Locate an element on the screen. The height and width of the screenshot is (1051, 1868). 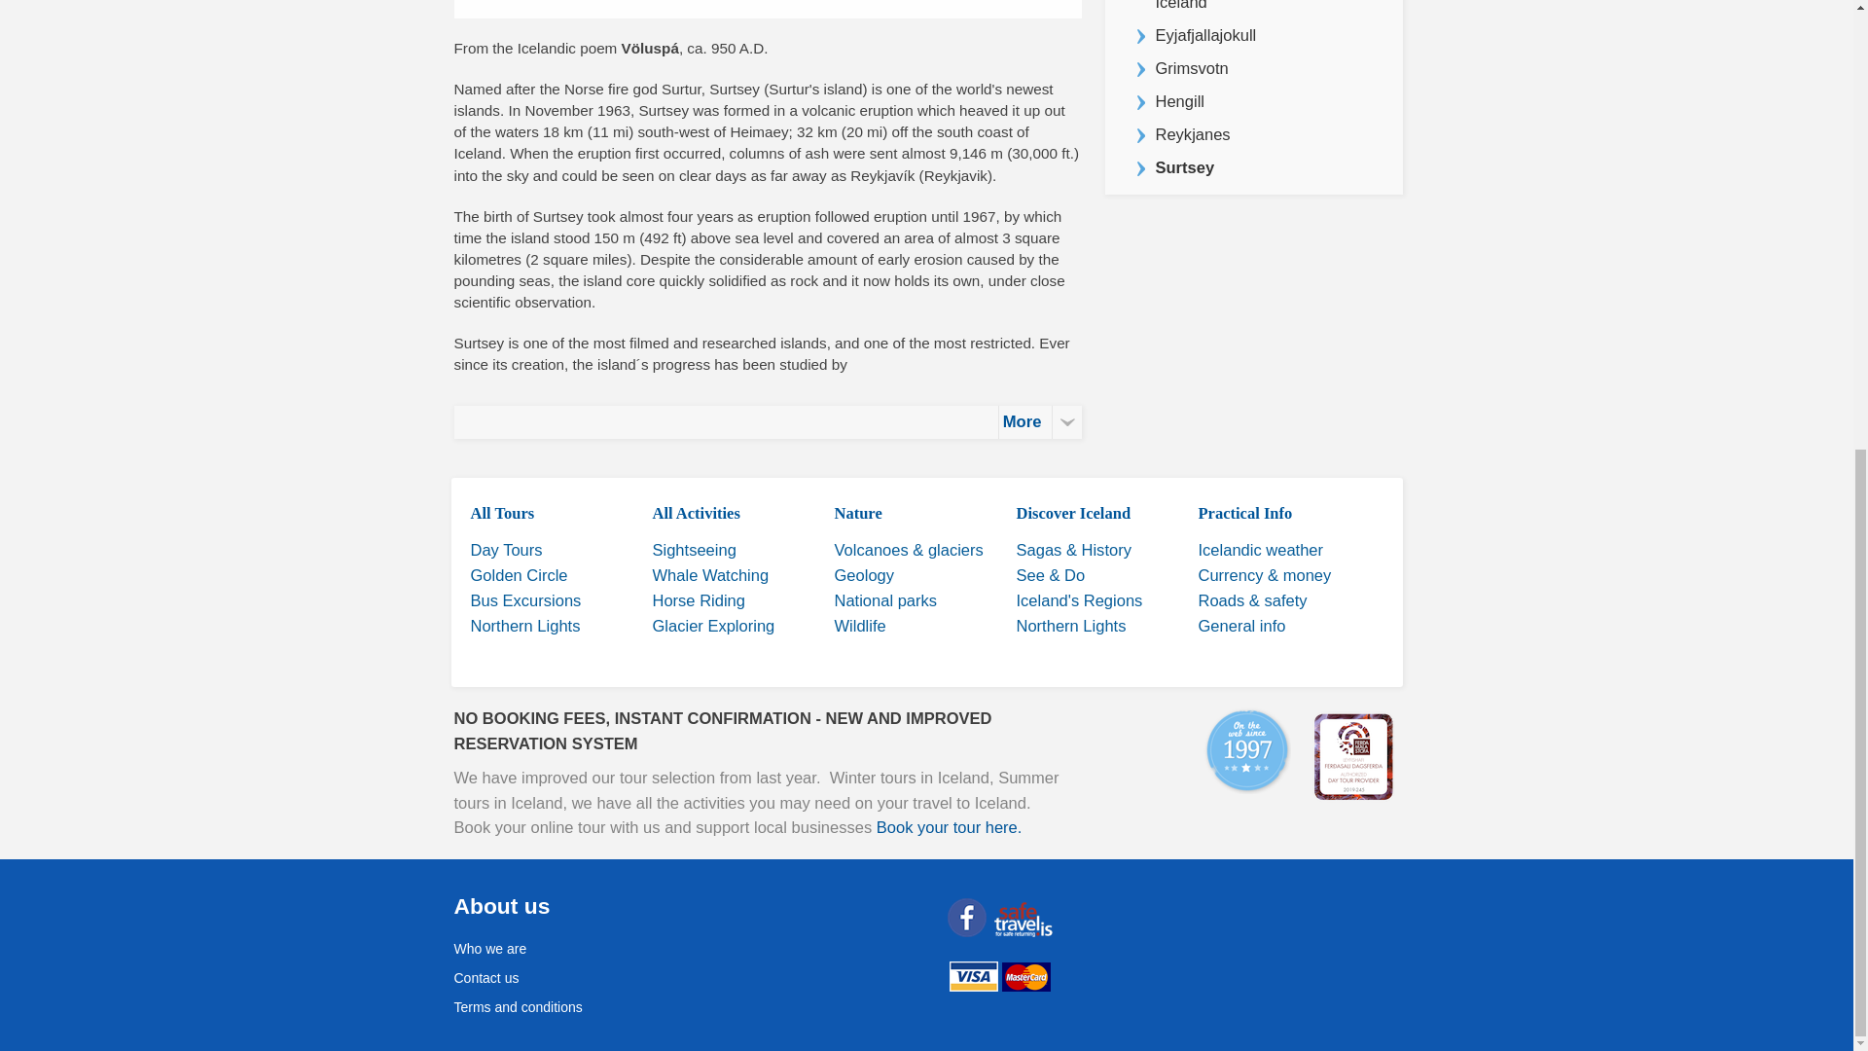
Sightseeing is located at coordinates (694, 550).